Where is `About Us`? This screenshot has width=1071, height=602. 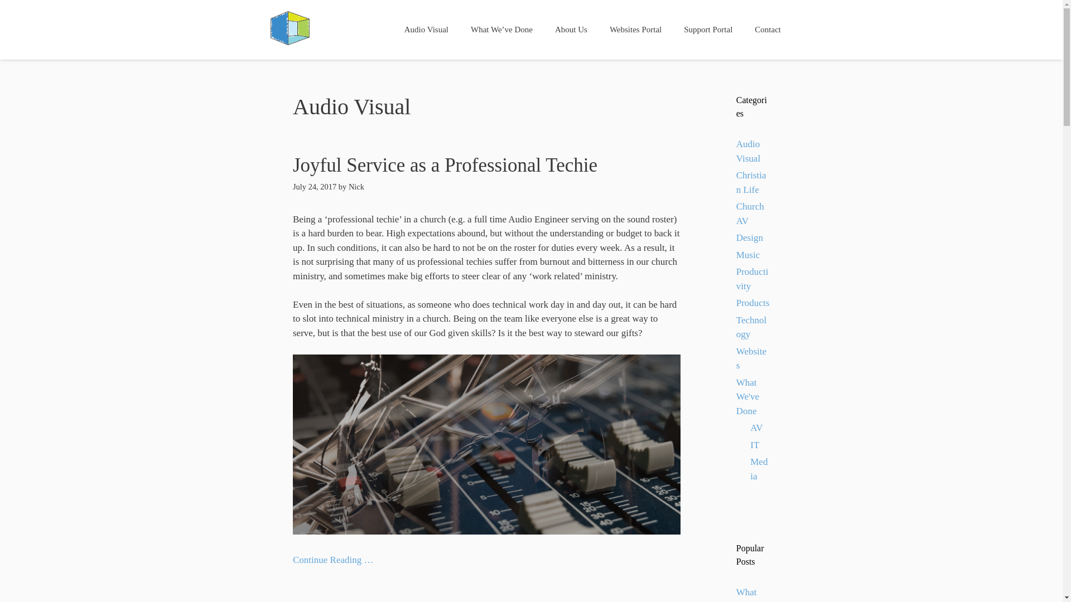 About Us is located at coordinates (571, 30).